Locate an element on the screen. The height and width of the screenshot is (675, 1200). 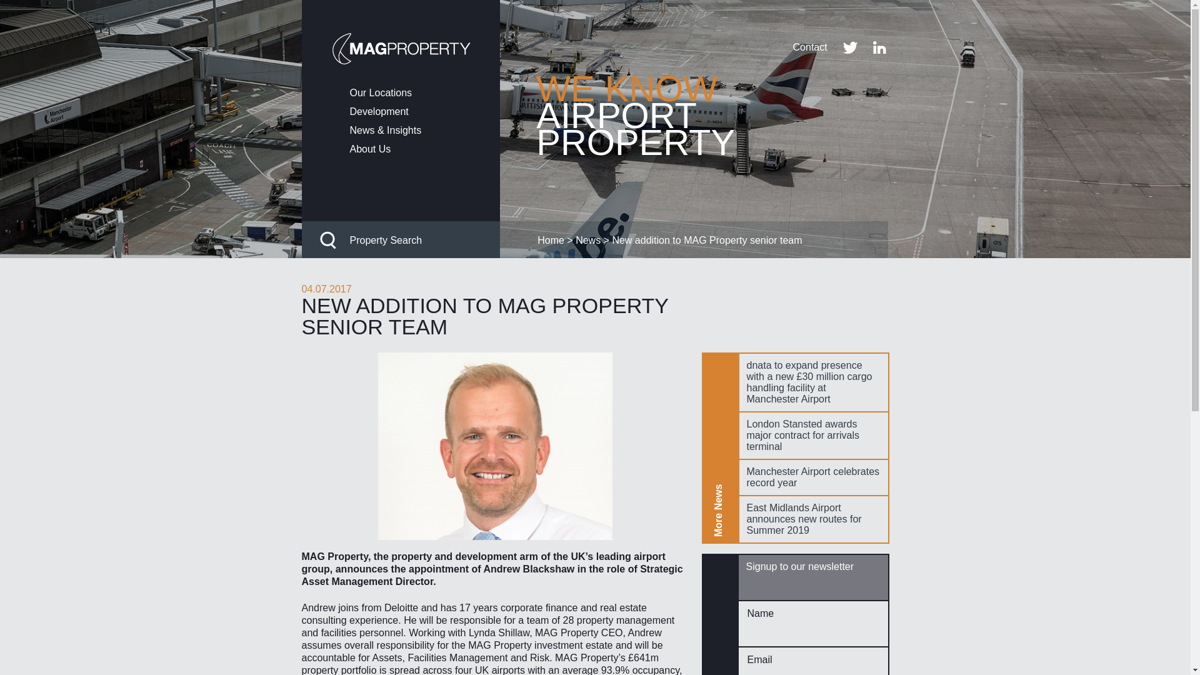
Property Search is located at coordinates (400, 240).